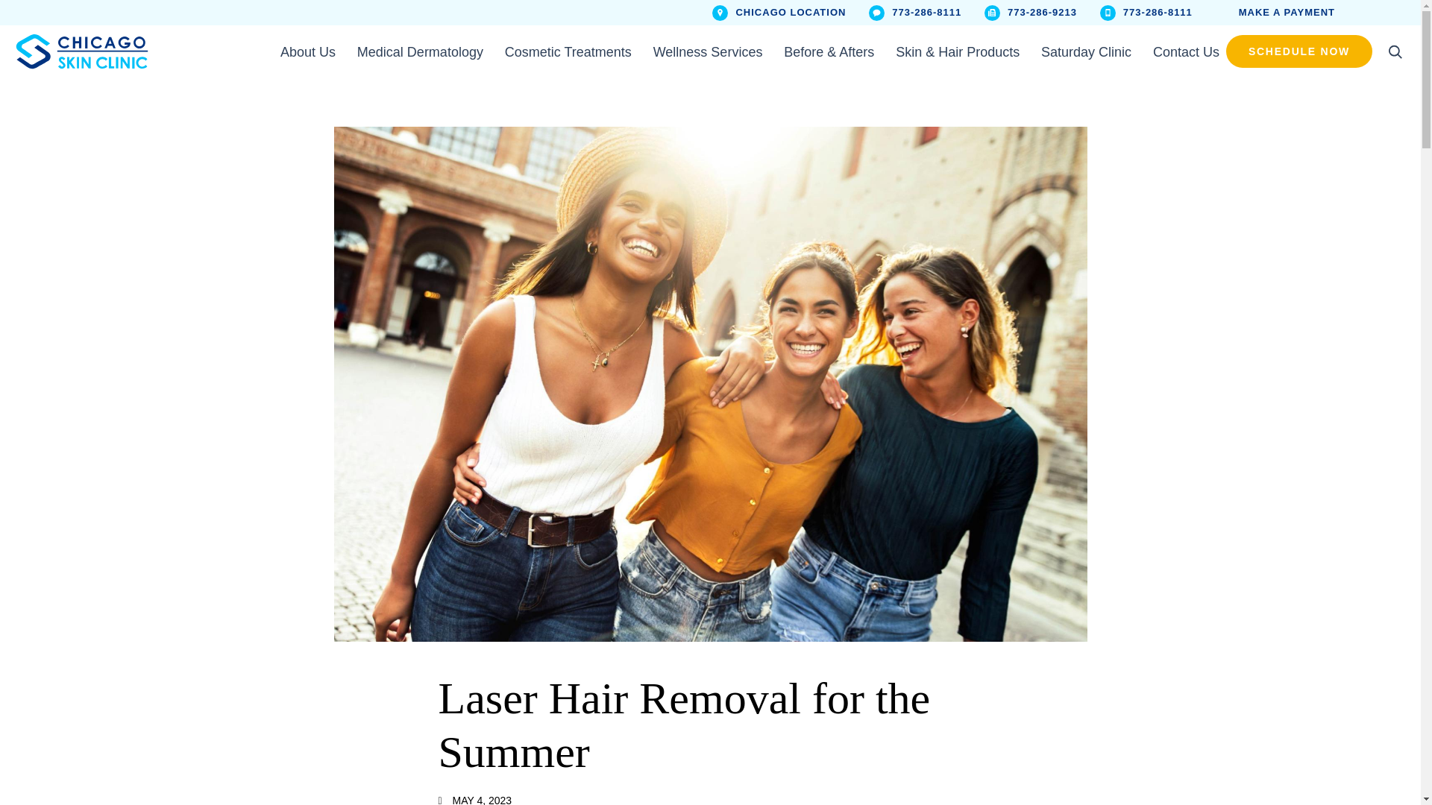  Describe the element at coordinates (420, 51) in the screenshot. I see `Medical Dermatology` at that location.